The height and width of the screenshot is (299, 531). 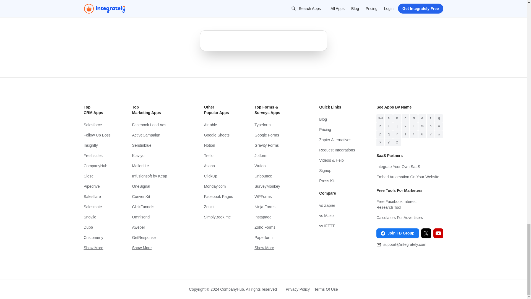 I want to click on Aweber, so click(x=157, y=228).